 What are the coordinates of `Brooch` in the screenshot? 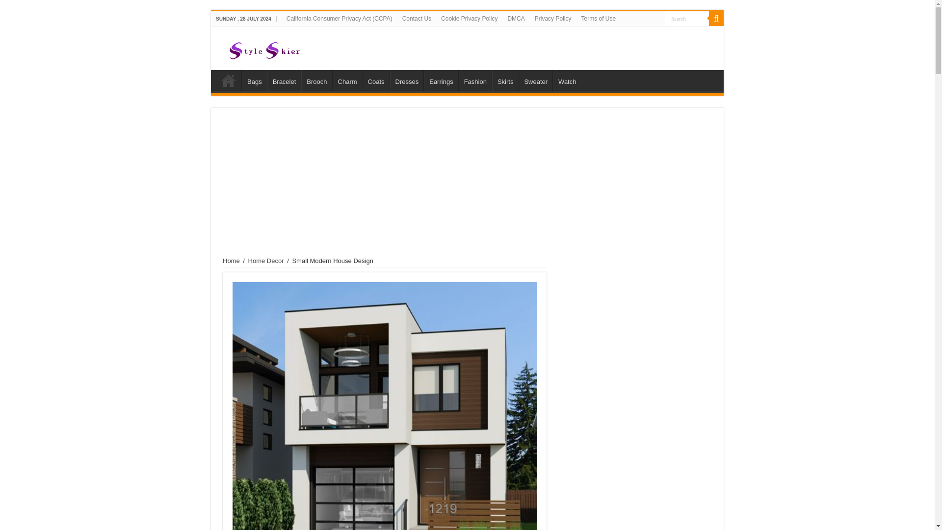 It's located at (316, 80).